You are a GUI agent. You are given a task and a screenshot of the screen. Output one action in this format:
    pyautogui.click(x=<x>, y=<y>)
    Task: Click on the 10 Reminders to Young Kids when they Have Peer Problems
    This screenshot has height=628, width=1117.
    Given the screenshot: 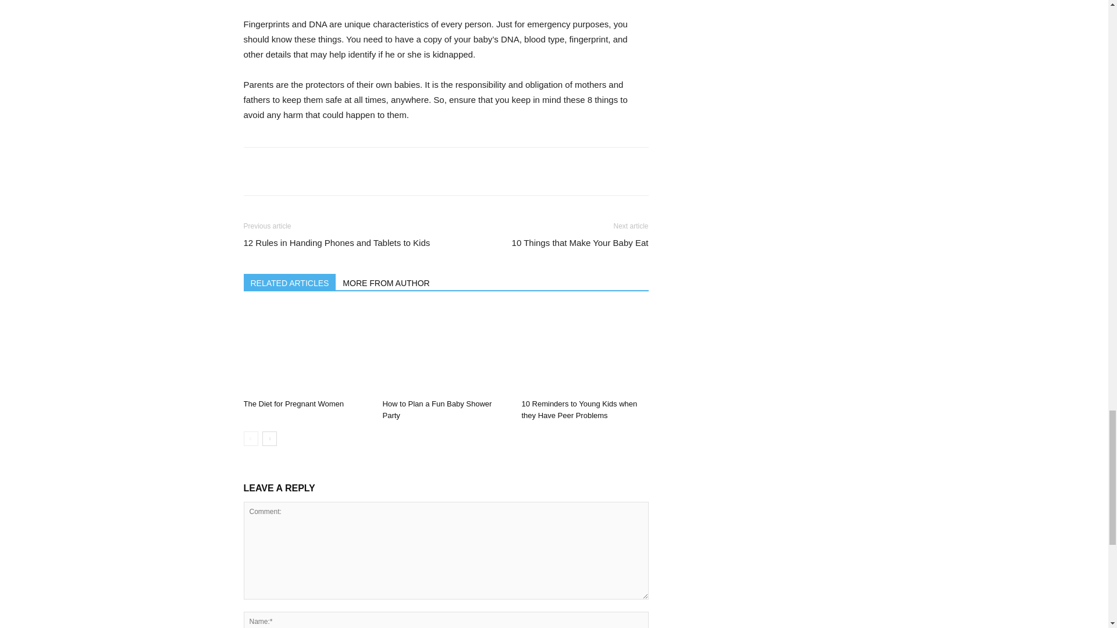 What is the action you would take?
    pyautogui.click(x=584, y=351)
    